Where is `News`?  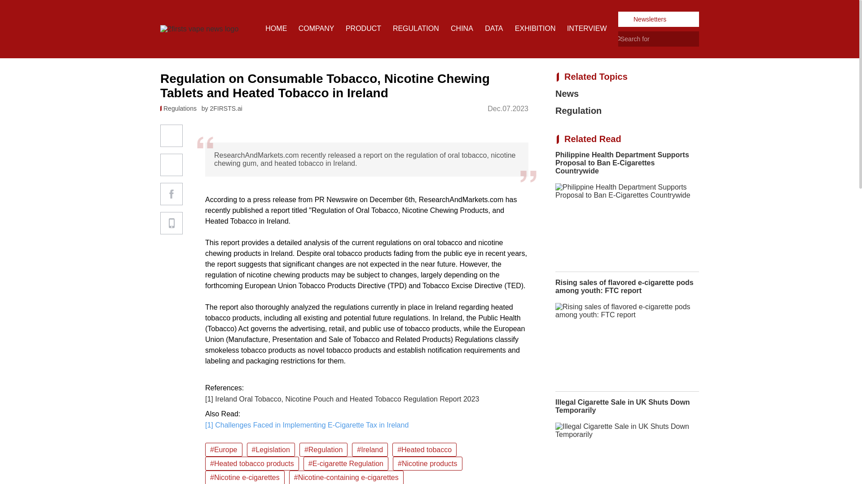 News is located at coordinates (627, 94).